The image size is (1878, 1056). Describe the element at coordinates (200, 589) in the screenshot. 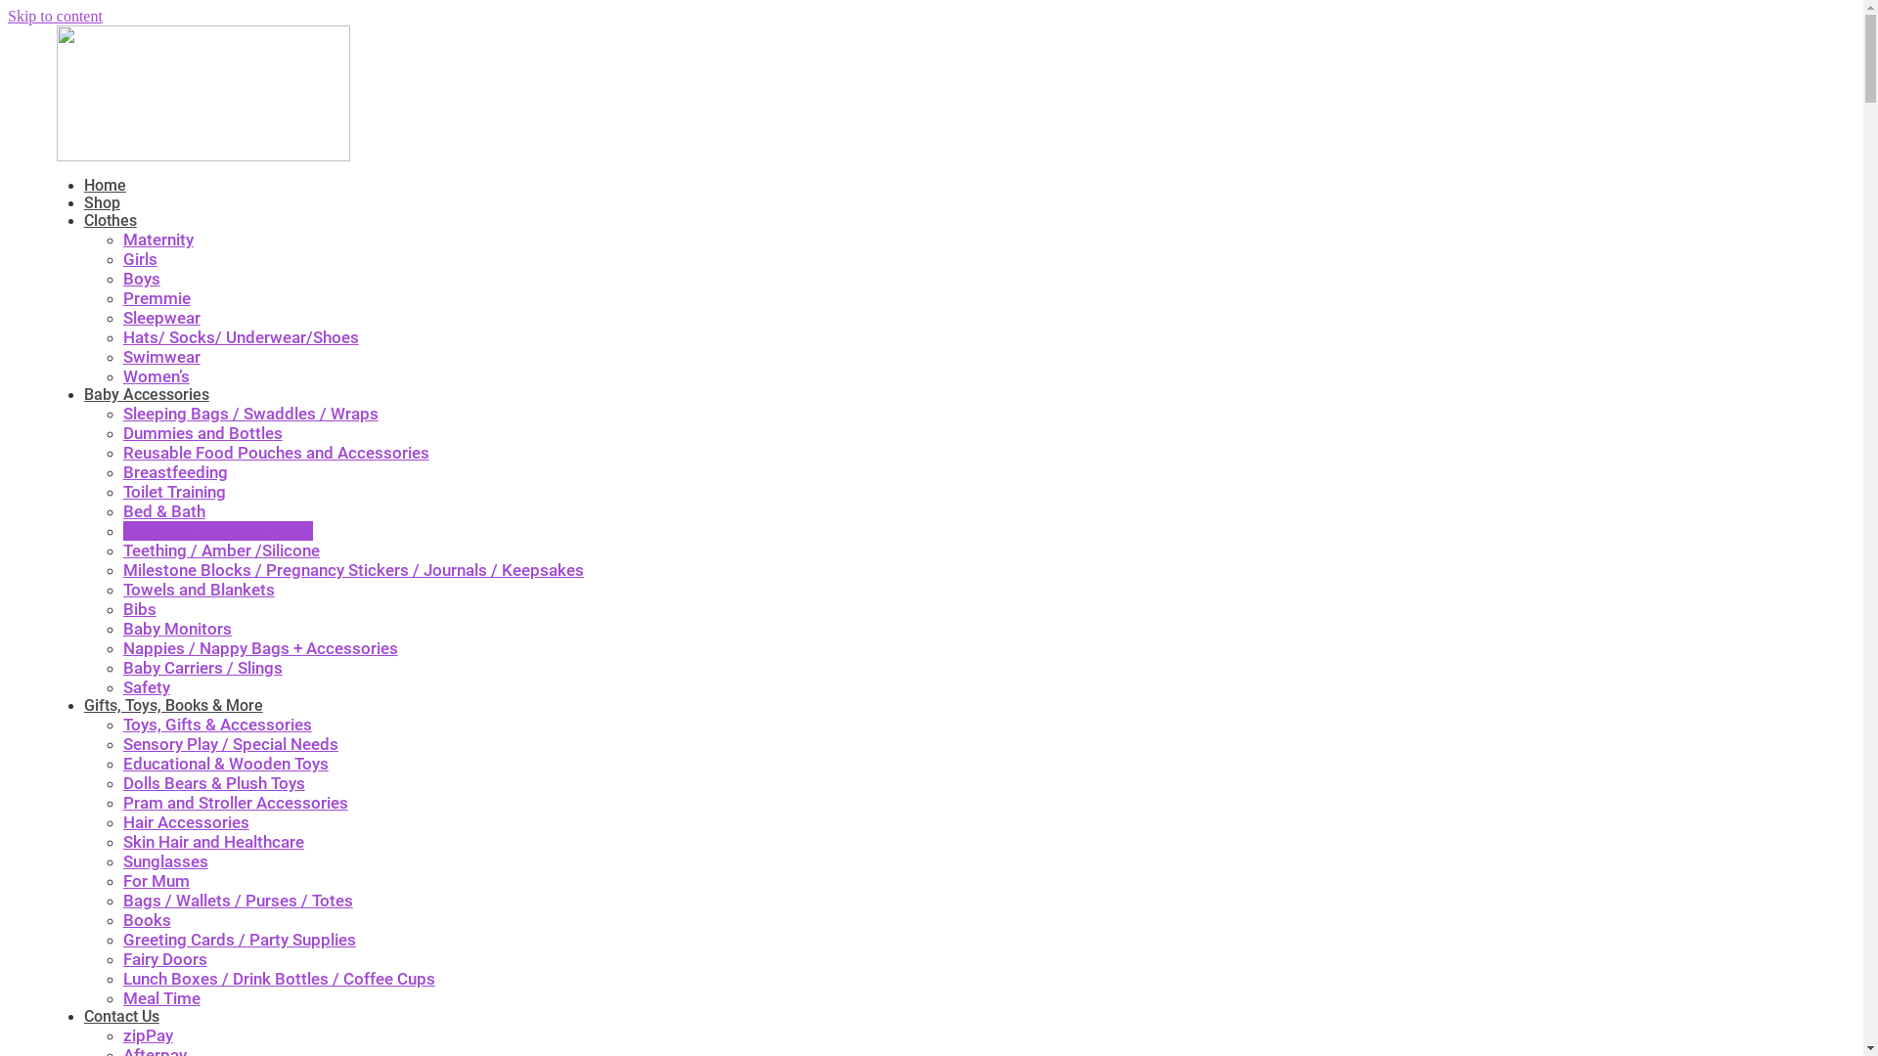

I see `Towels and Blankets` at that location.